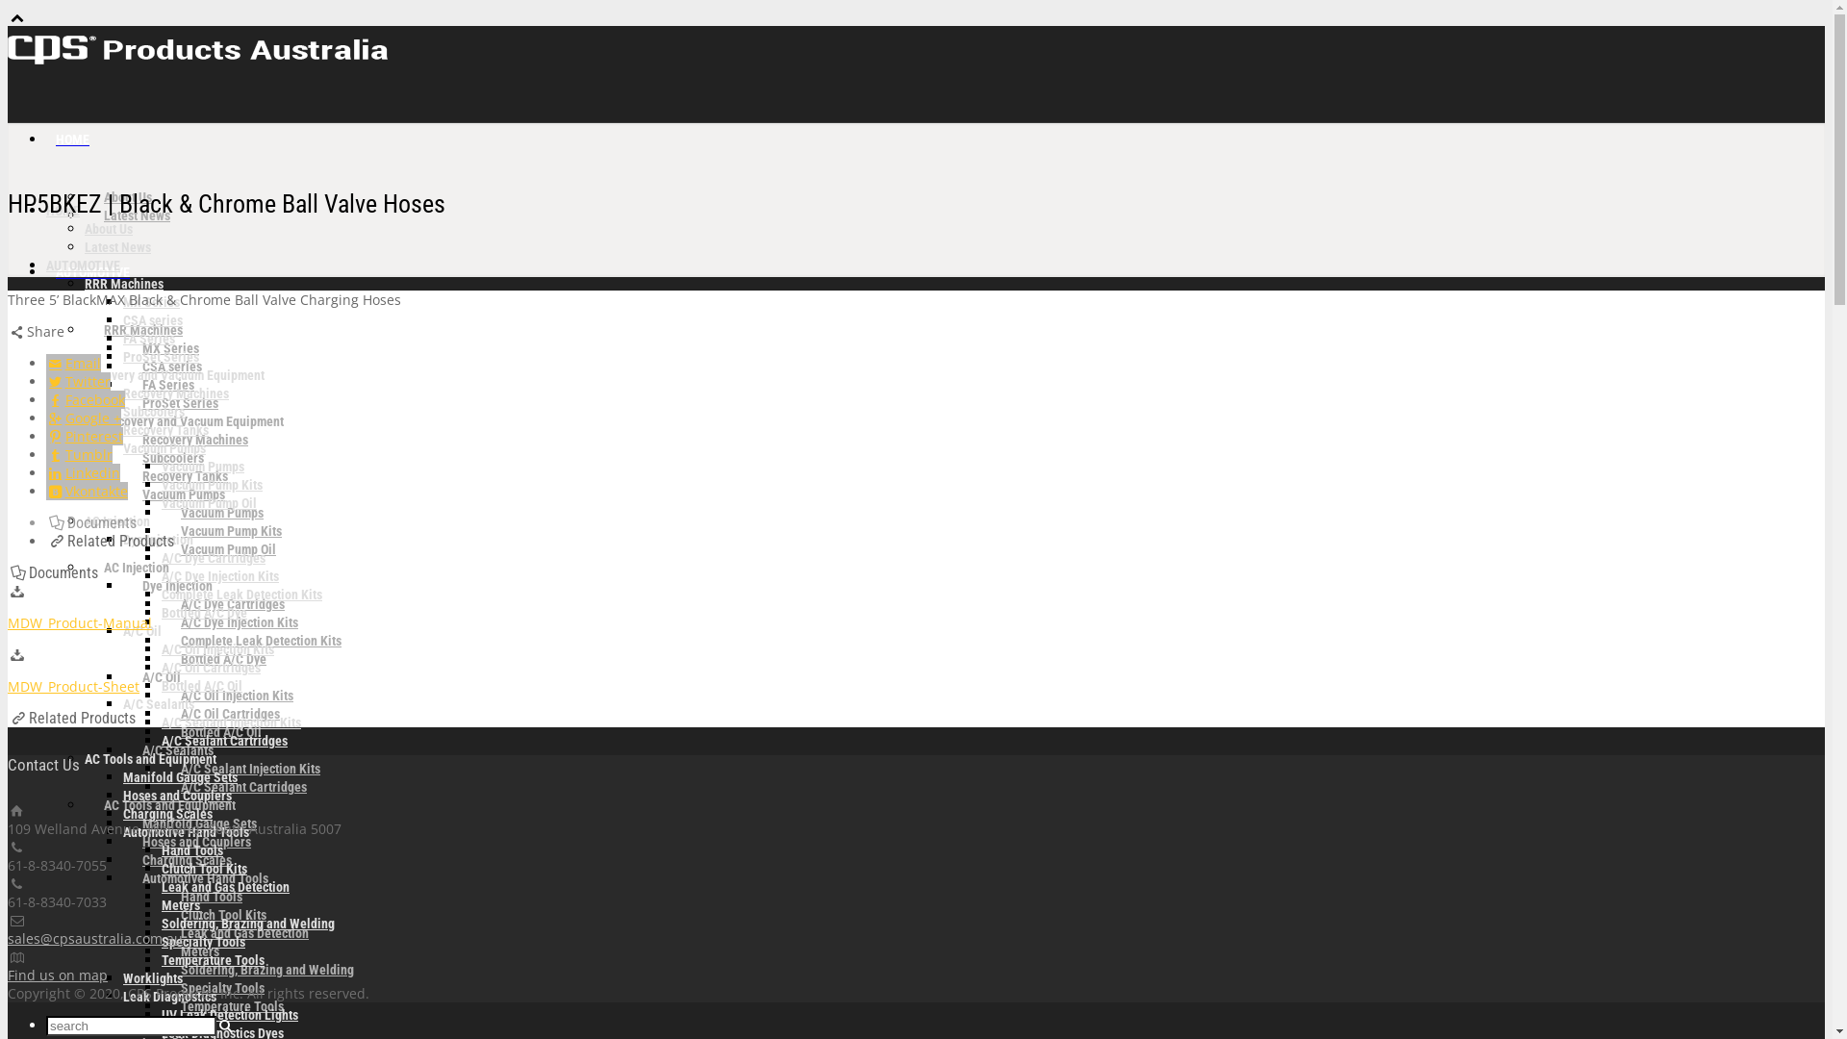 This screenshot has height=1039, width=1847. What do you see at coordinates (267, 970) in the screenshot?
I see `Soldering, Brazing and Welding` at bounding box center [267, 970].